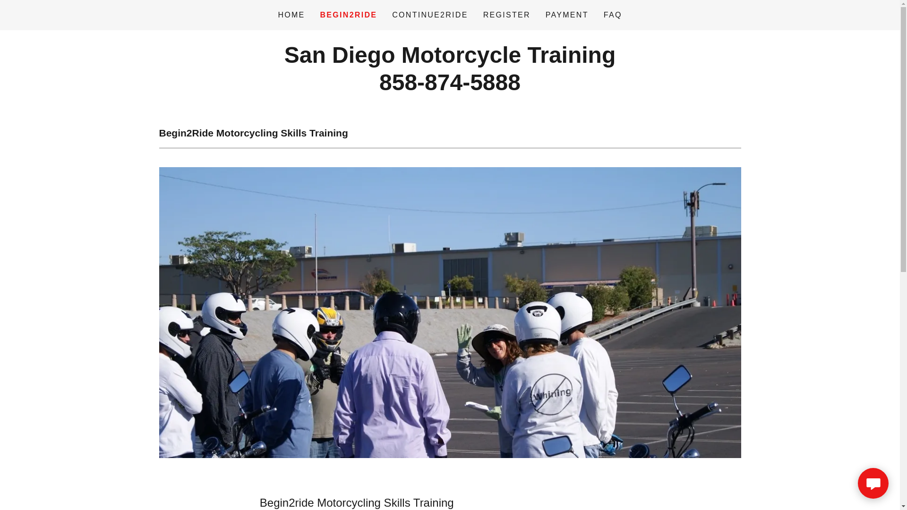  I want to click on HOME, so click(450, 87).